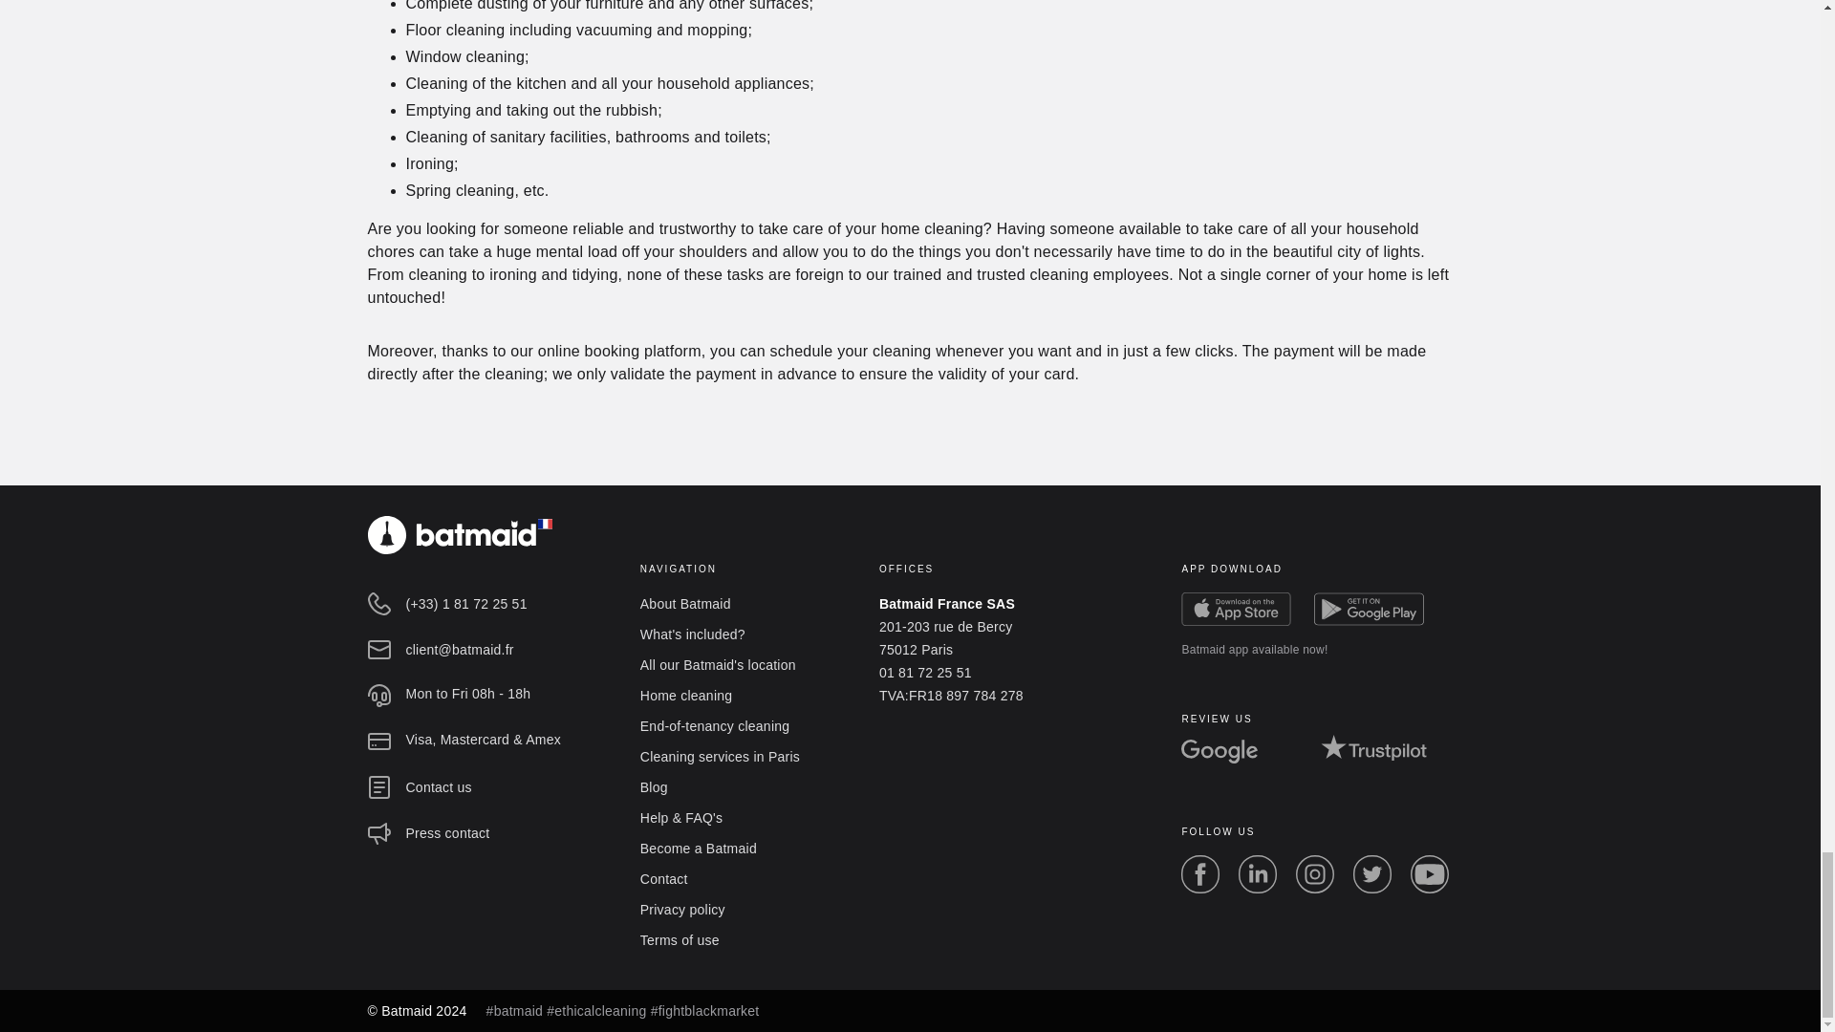  I want to click on Contact, so click(664, 878).